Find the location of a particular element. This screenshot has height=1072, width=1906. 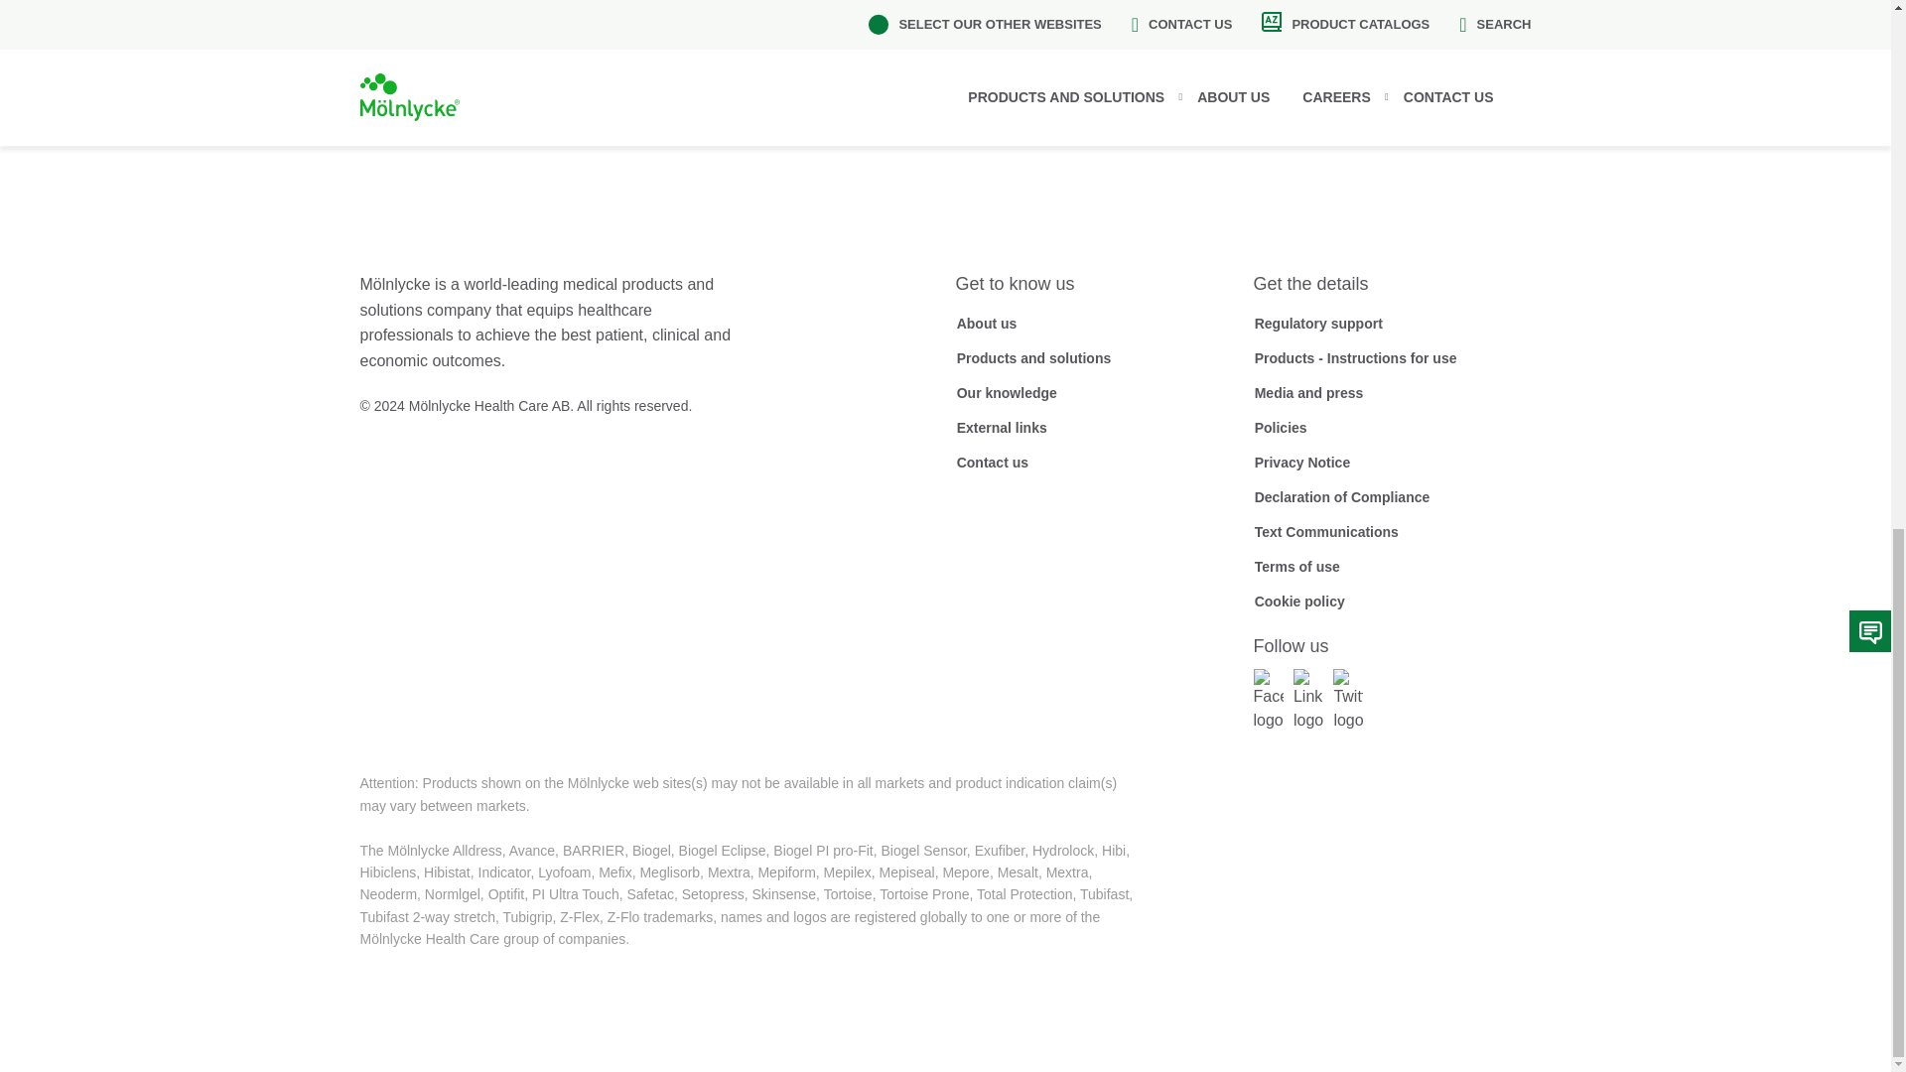

Media and press is located at coordinates (1308, 393).